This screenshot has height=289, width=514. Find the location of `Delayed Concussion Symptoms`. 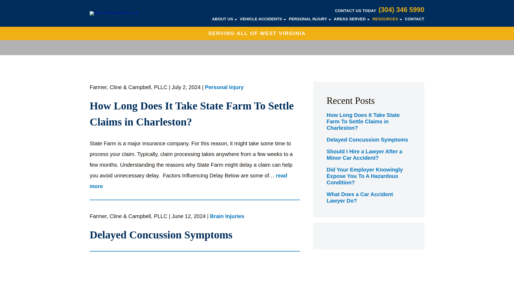

Delayed Concussion Symptoms is located at coordinates (194, 235).